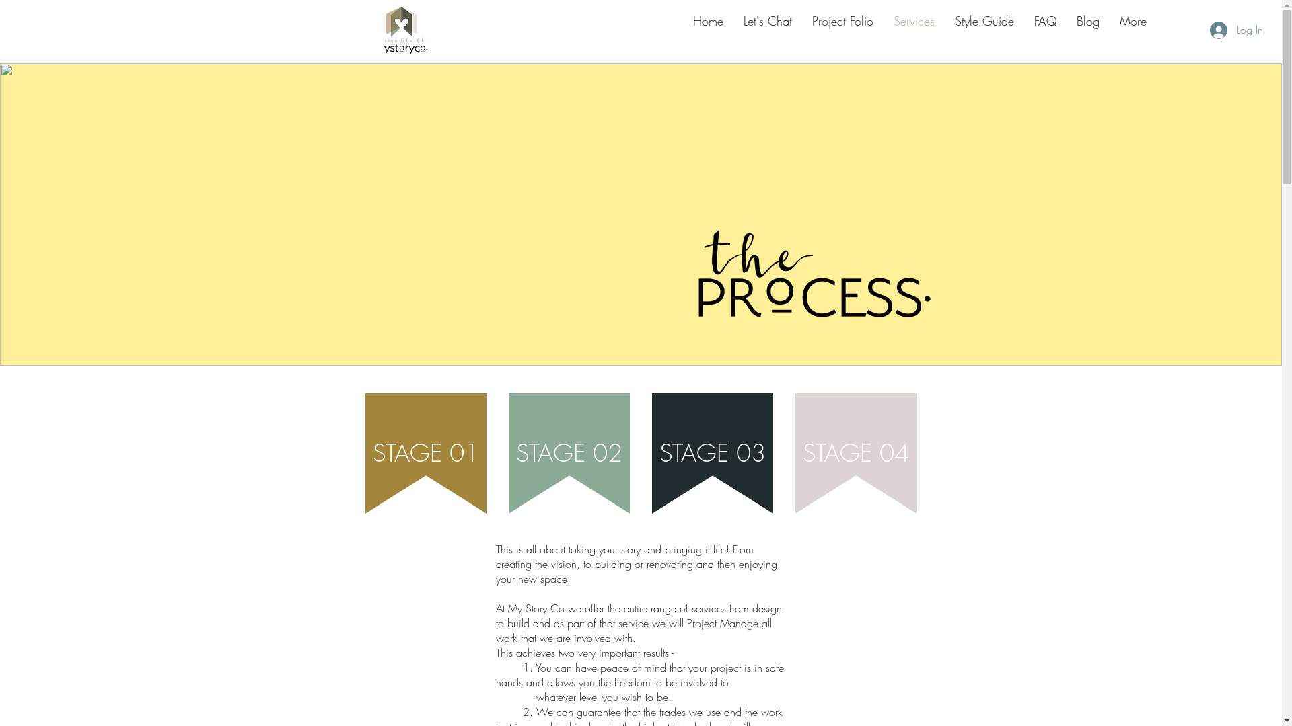  What do you see at coordinates (984, 30) in the screenshot?
I see `Style Guide` at bounding box center [984, 30].